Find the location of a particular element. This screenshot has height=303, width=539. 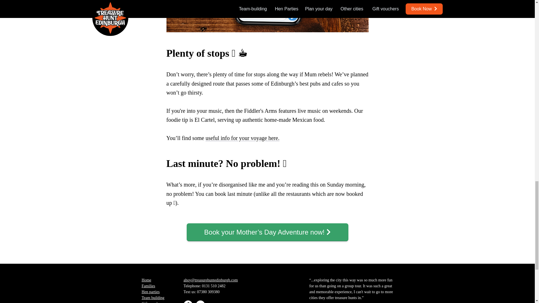

Home is located at coordinates (146, 280).